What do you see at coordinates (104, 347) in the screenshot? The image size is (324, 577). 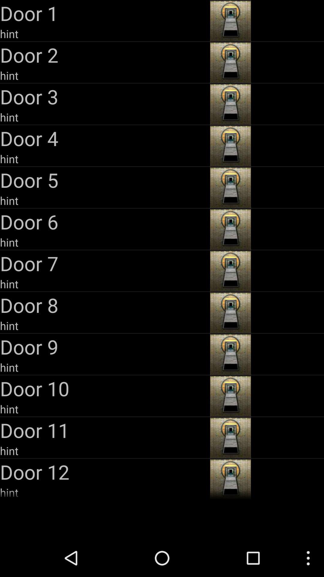 I see `choose item below the hint icon` at bounding box center [104, 347].